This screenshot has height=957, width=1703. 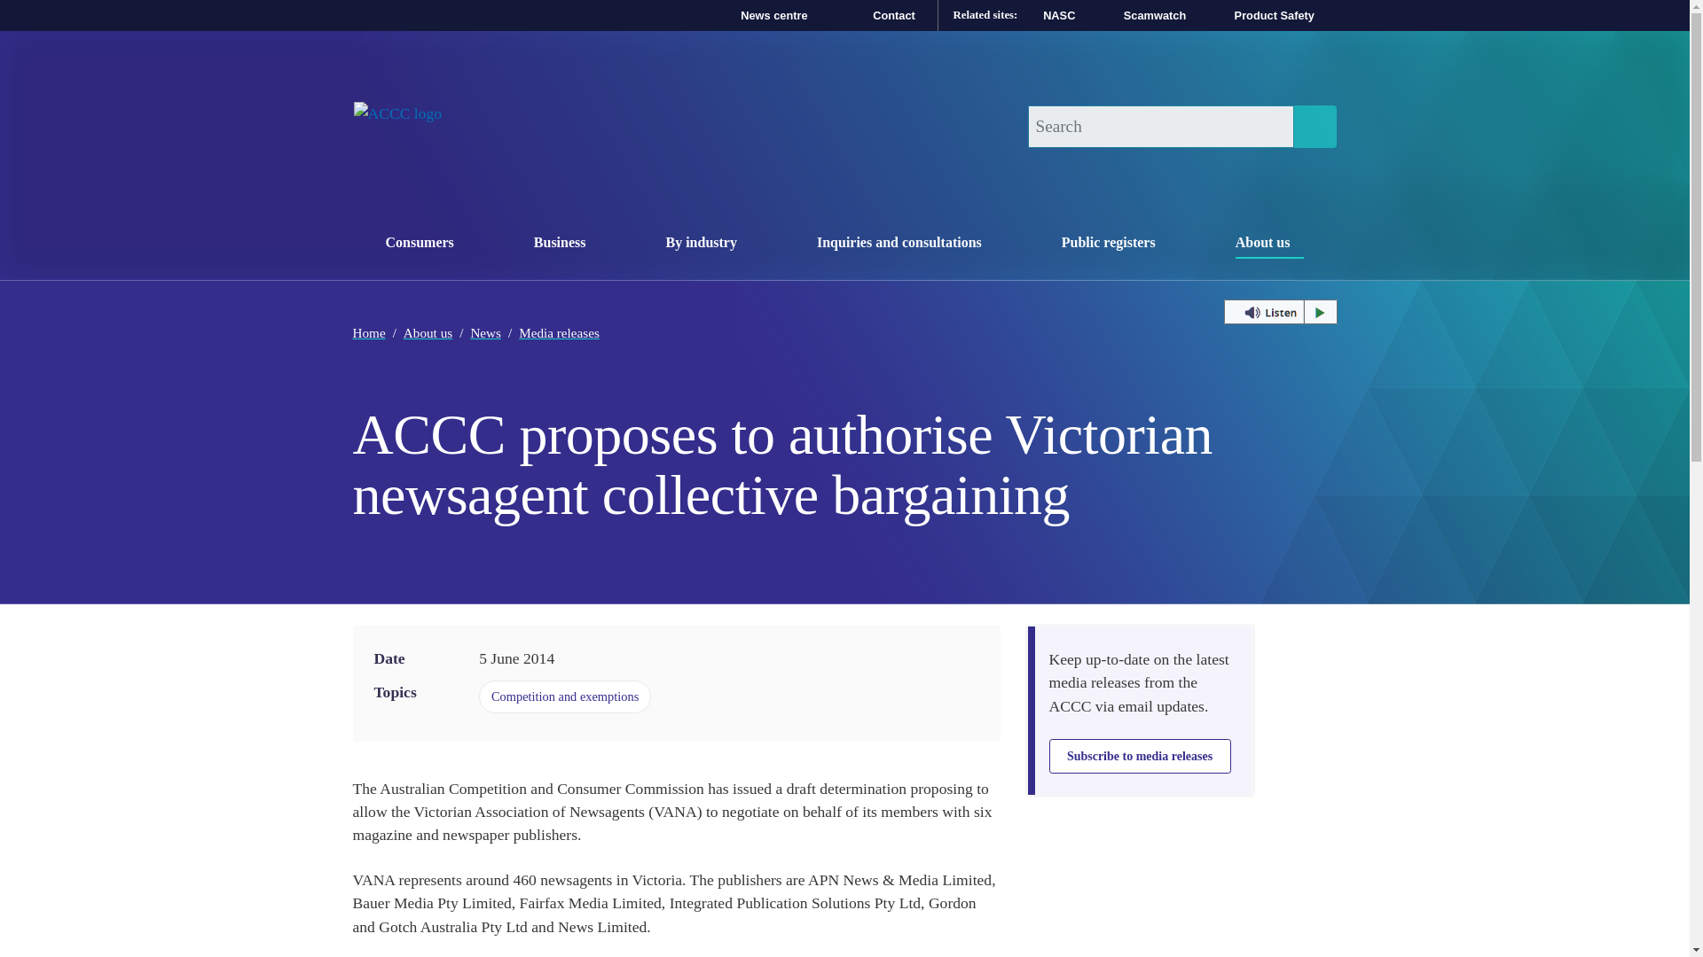 What do you see at coordinates (1049, 14) in the screenshot?
I see `Listen to this page using ReadSpeaker` at bounding box center [1049, 14].